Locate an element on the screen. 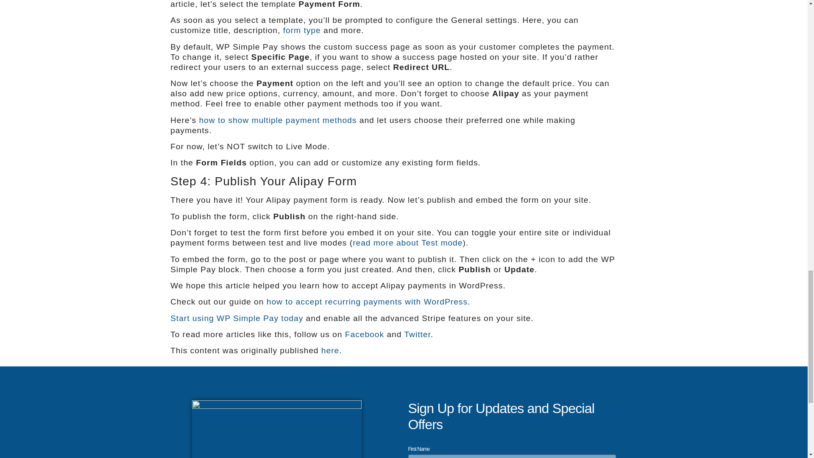 This screenshot has height=458, width=814. Facebook is located at coordinates (365, 334).